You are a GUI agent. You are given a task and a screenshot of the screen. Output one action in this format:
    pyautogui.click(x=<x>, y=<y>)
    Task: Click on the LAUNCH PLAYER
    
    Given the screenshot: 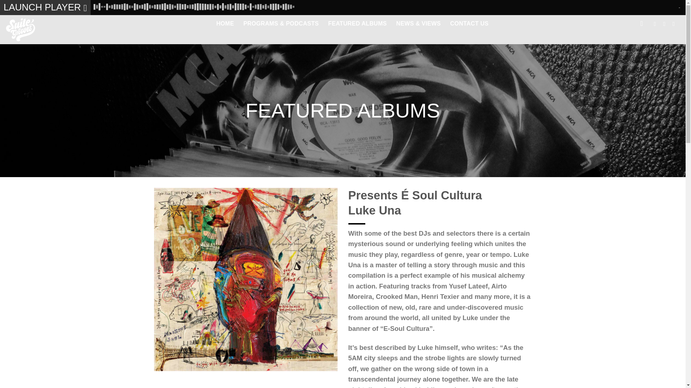 What is the action you would take?
    pyautogui.click(x=45, y=8)
    